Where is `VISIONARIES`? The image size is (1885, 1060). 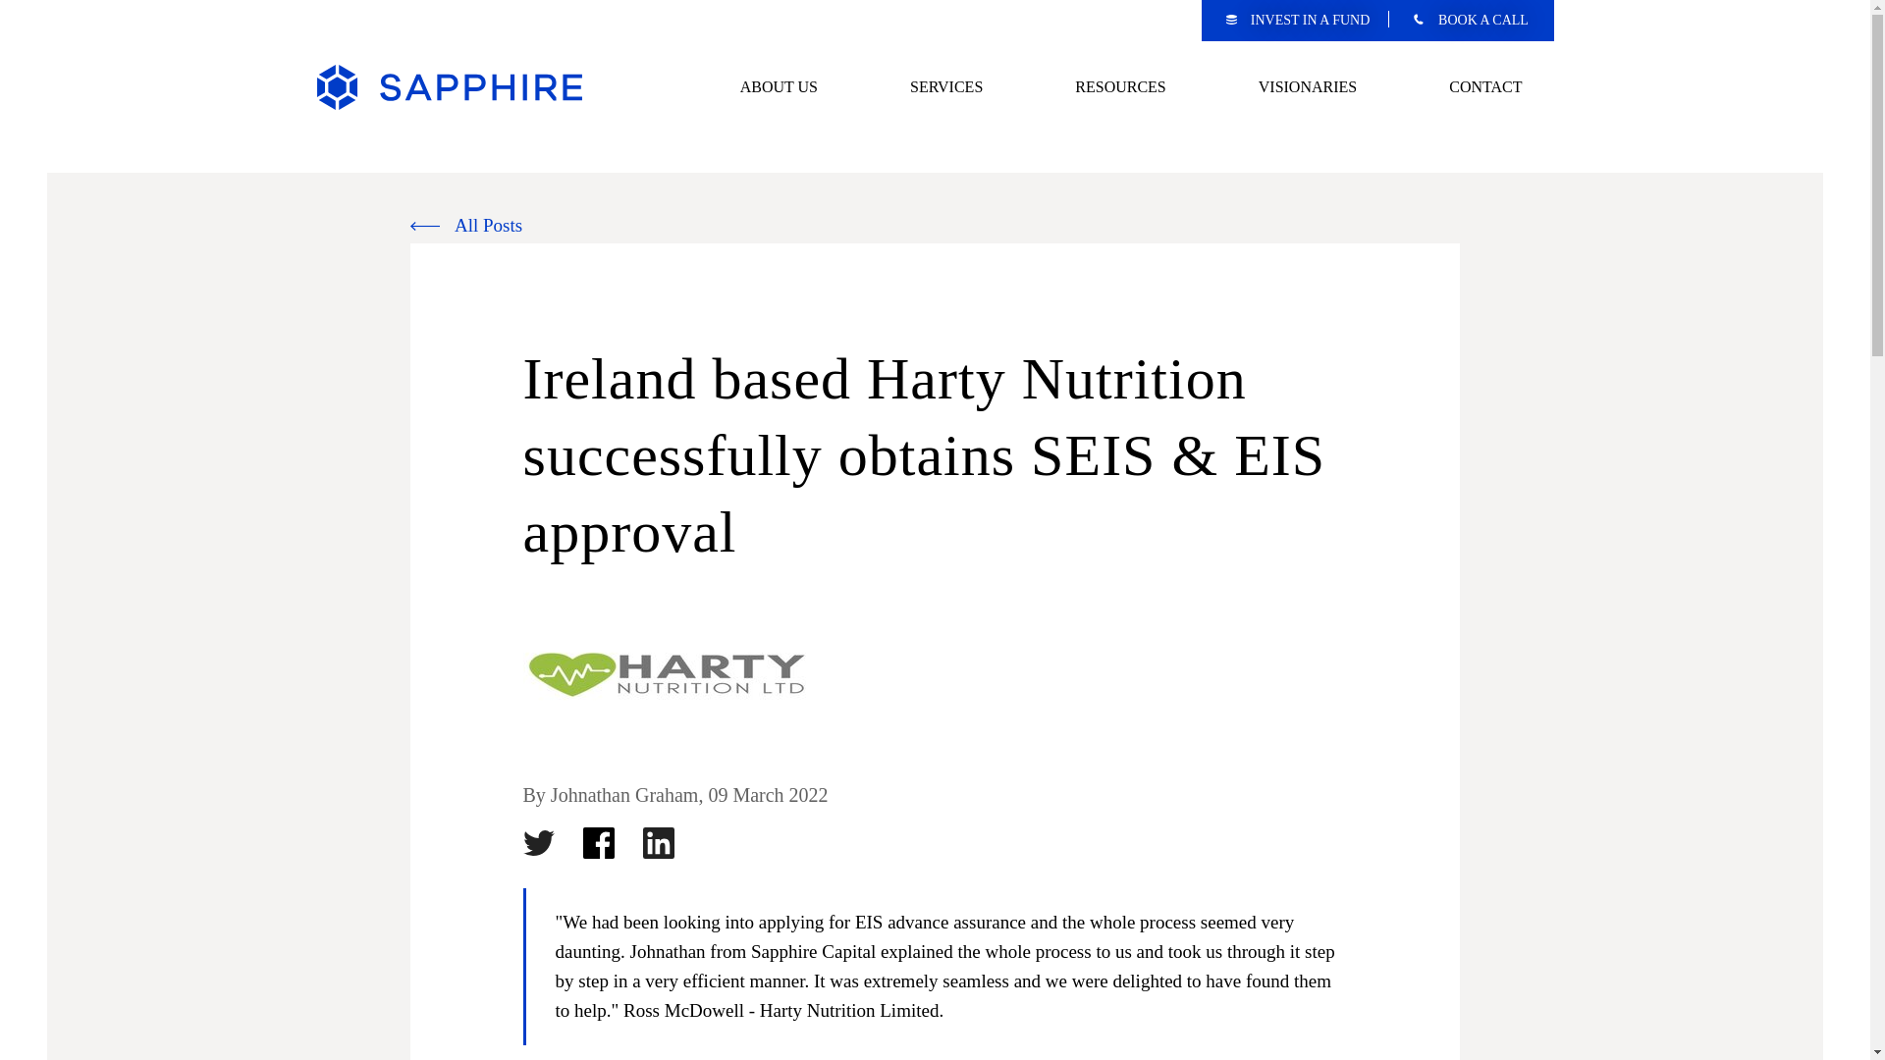 VISIONARIES is located at coordinates (1307, 87).